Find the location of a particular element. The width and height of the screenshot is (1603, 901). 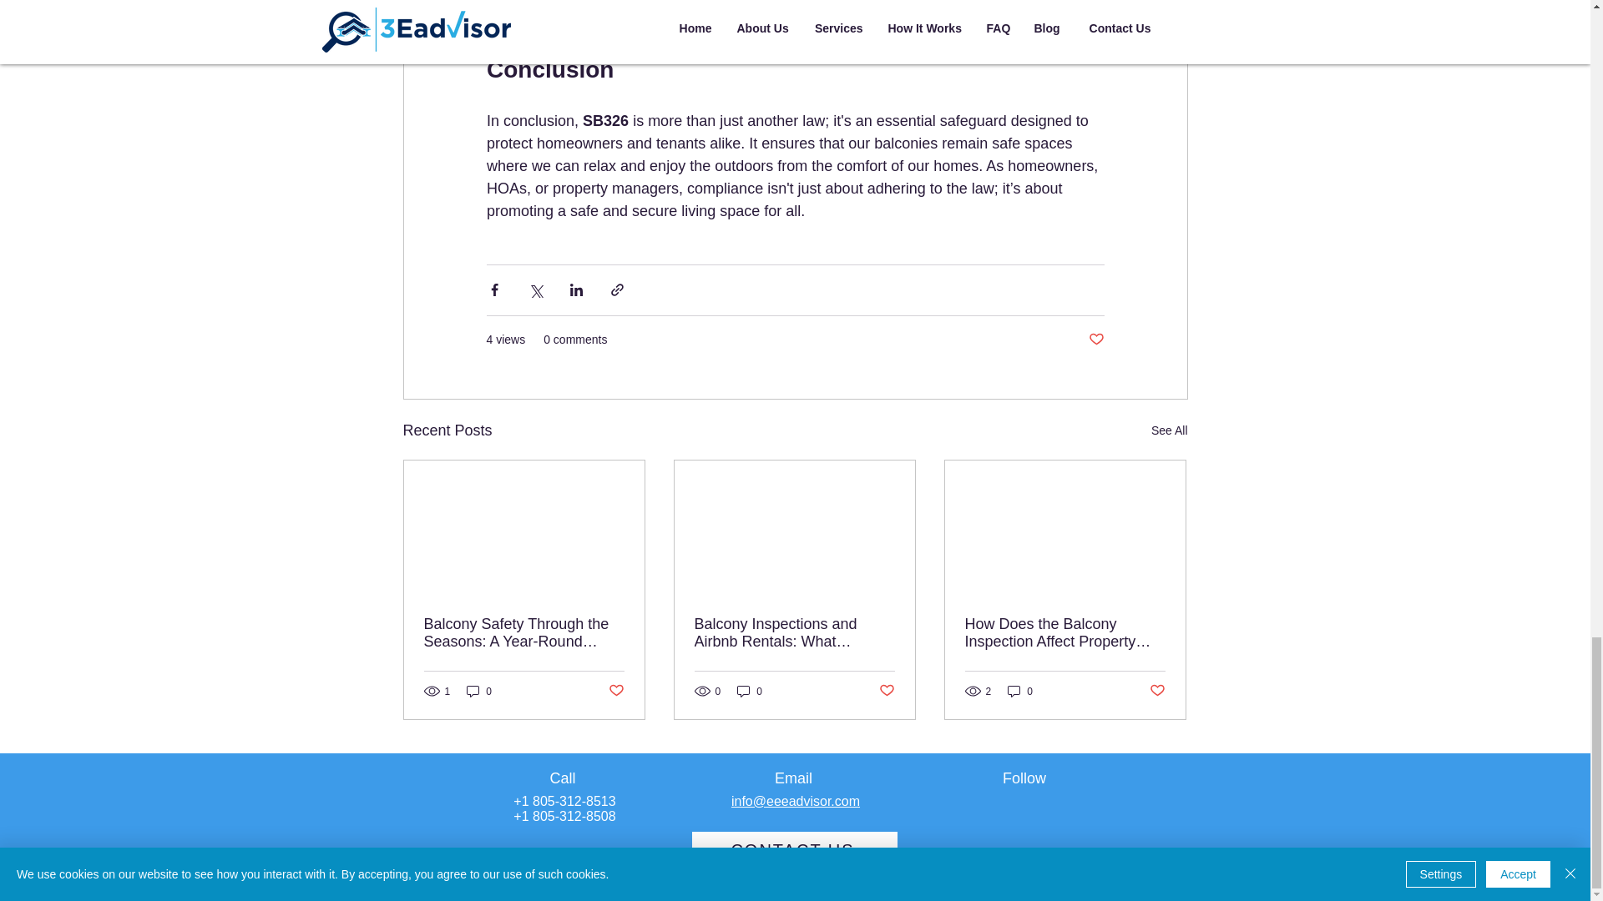

0 is located at coordinates (479, 691).